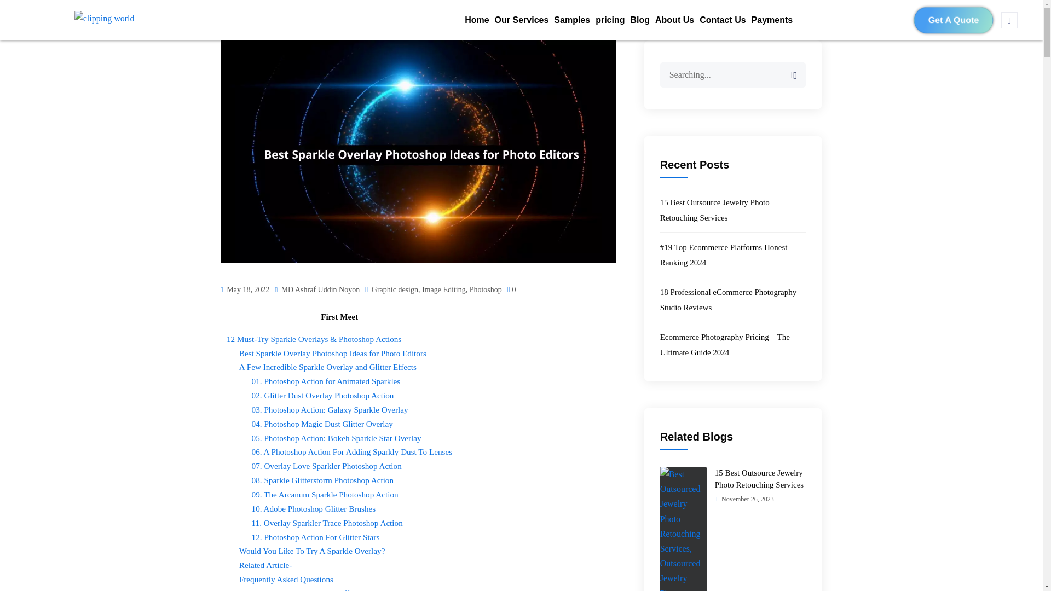  I want to click on Payments, so click(772, 20).